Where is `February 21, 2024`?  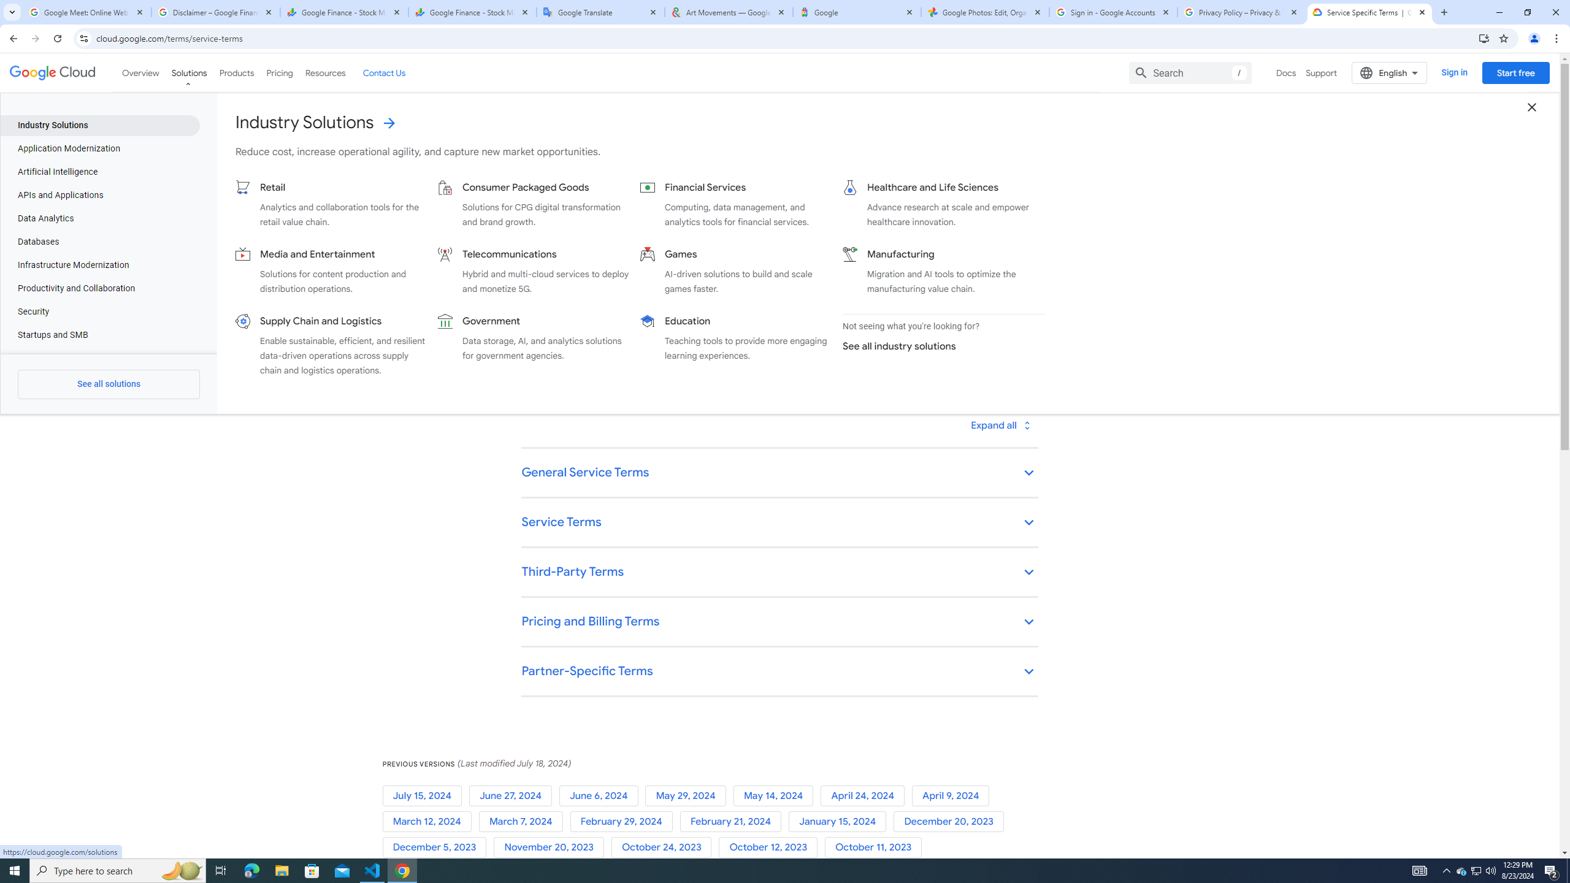 February 21, 2024 is located at coordinates (733, 822).